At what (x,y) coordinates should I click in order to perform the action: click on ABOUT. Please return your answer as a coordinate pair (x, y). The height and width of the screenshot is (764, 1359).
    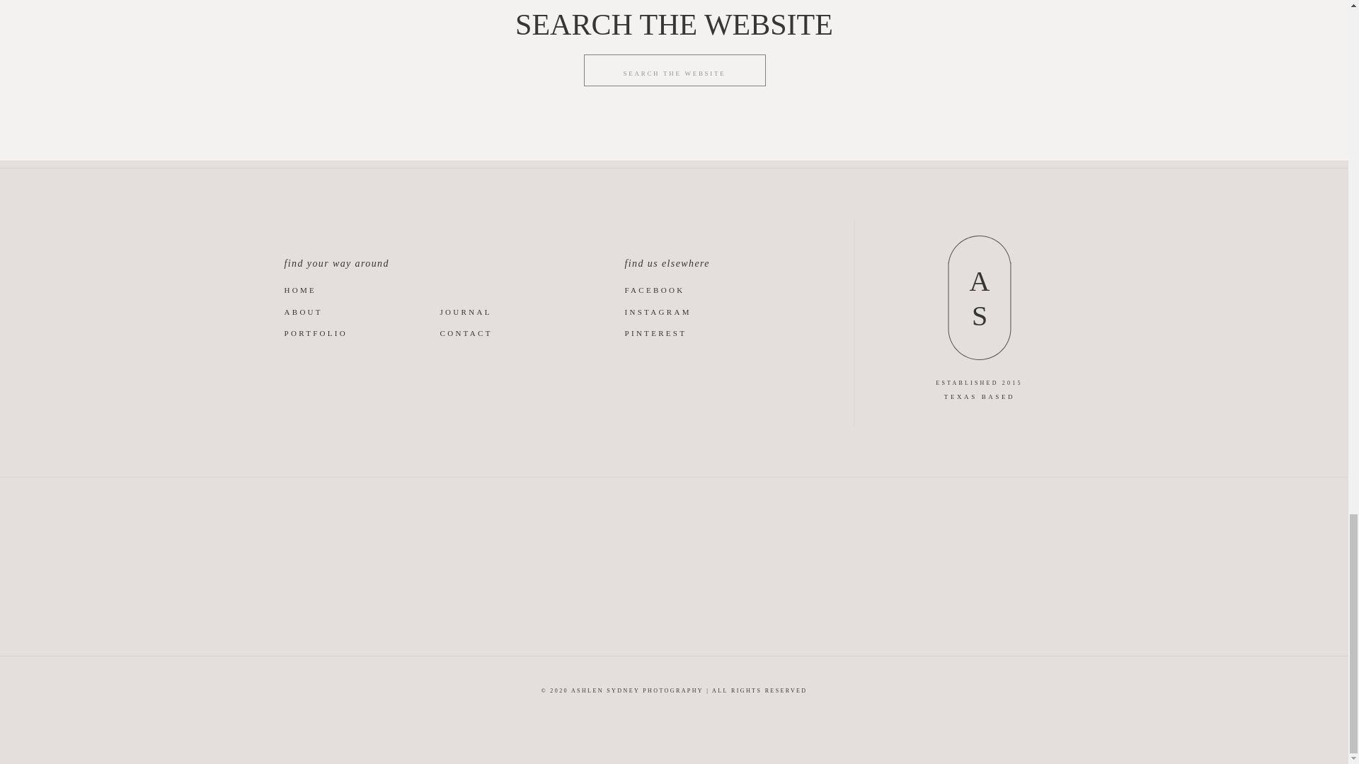
    Looking at the image, I should click on (310, 311).